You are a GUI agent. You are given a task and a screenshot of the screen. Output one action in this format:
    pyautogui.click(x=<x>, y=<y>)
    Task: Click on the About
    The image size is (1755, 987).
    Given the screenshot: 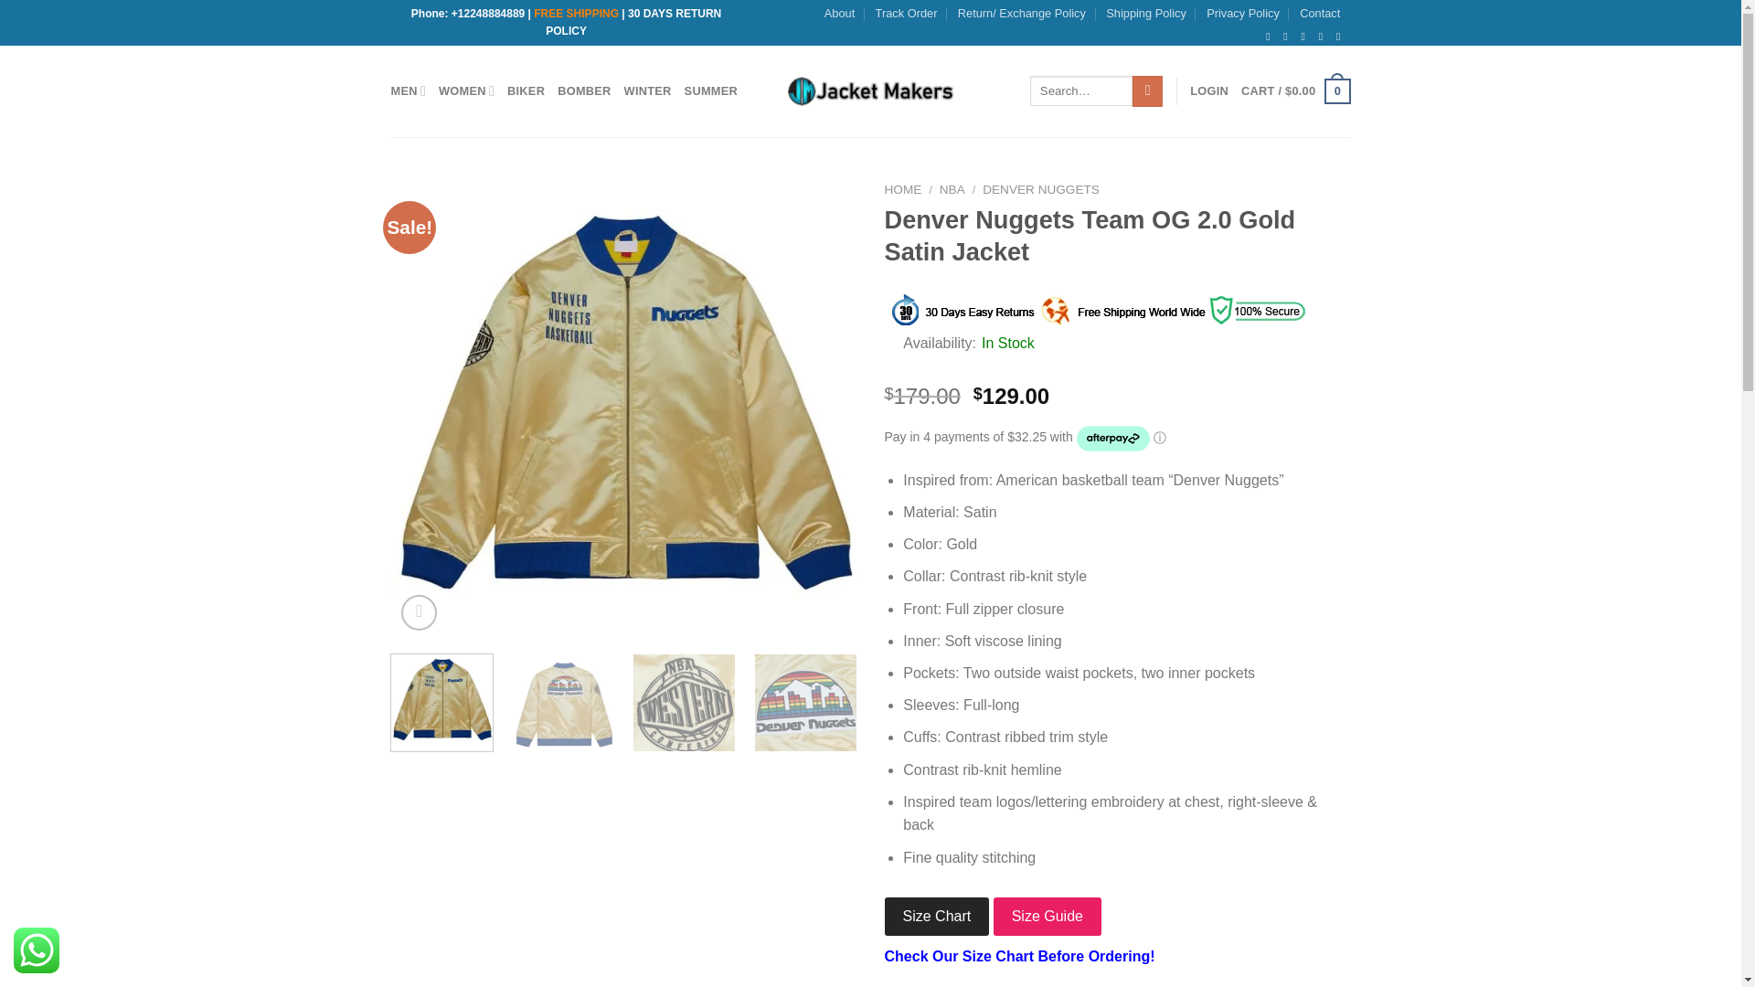 What is the action you would take?
    pyautogui.click(x=839, y=14)
    